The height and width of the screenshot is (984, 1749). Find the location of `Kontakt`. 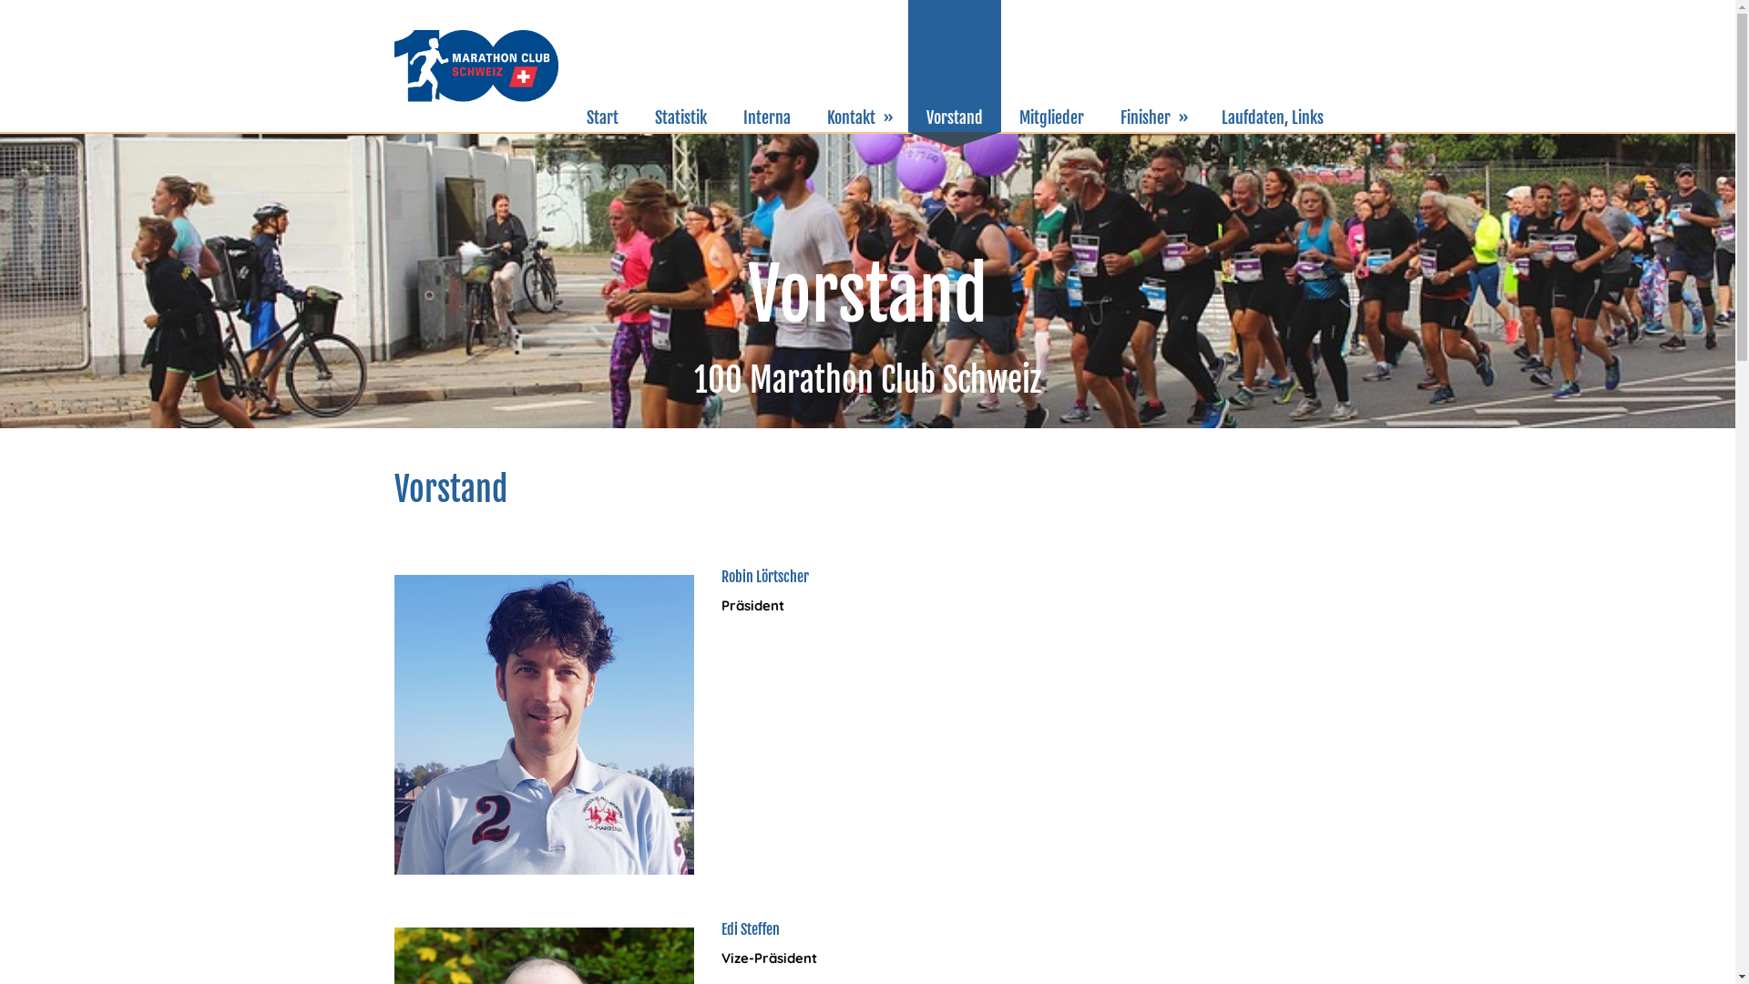

Kontakt is located at coordinates (858, 66).